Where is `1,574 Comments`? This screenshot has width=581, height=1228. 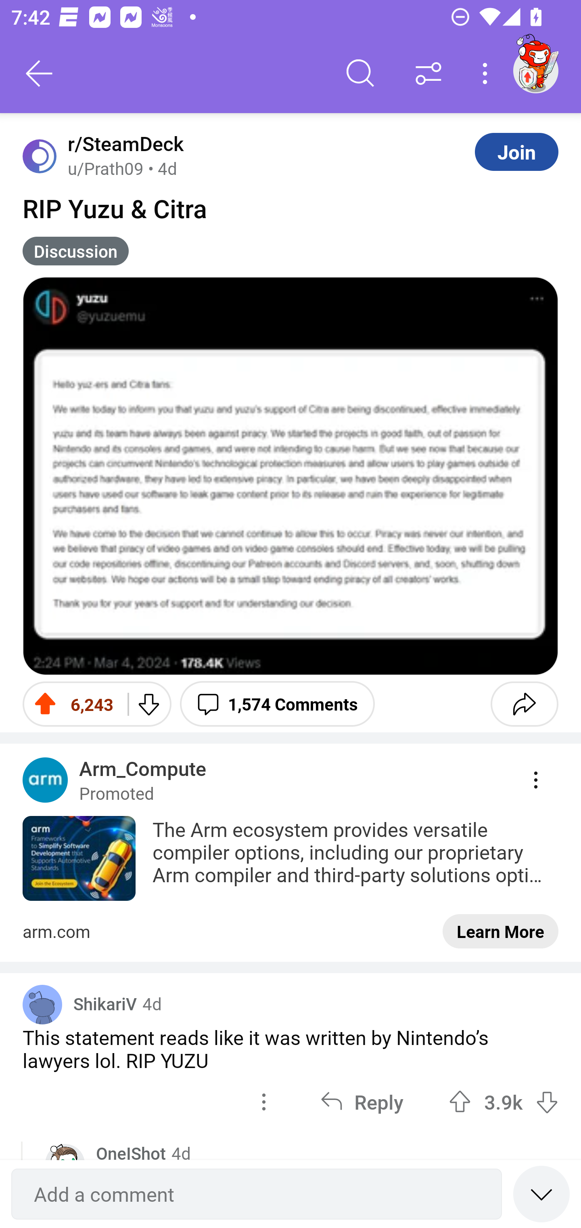
1,574 Comments is located at coordinates (277, 704).